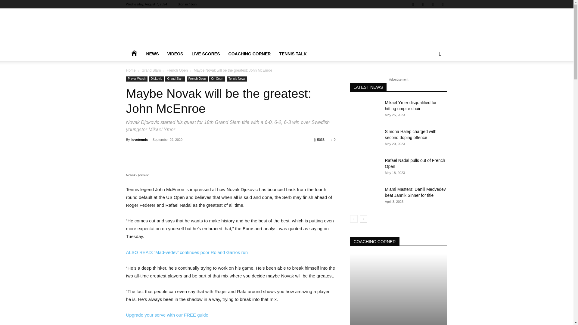 This screenshot has width=578, height=325. What do you see at coordinates (152, 54) in the screenshot?
I see `NEWS` at bounding box center [152, 54].